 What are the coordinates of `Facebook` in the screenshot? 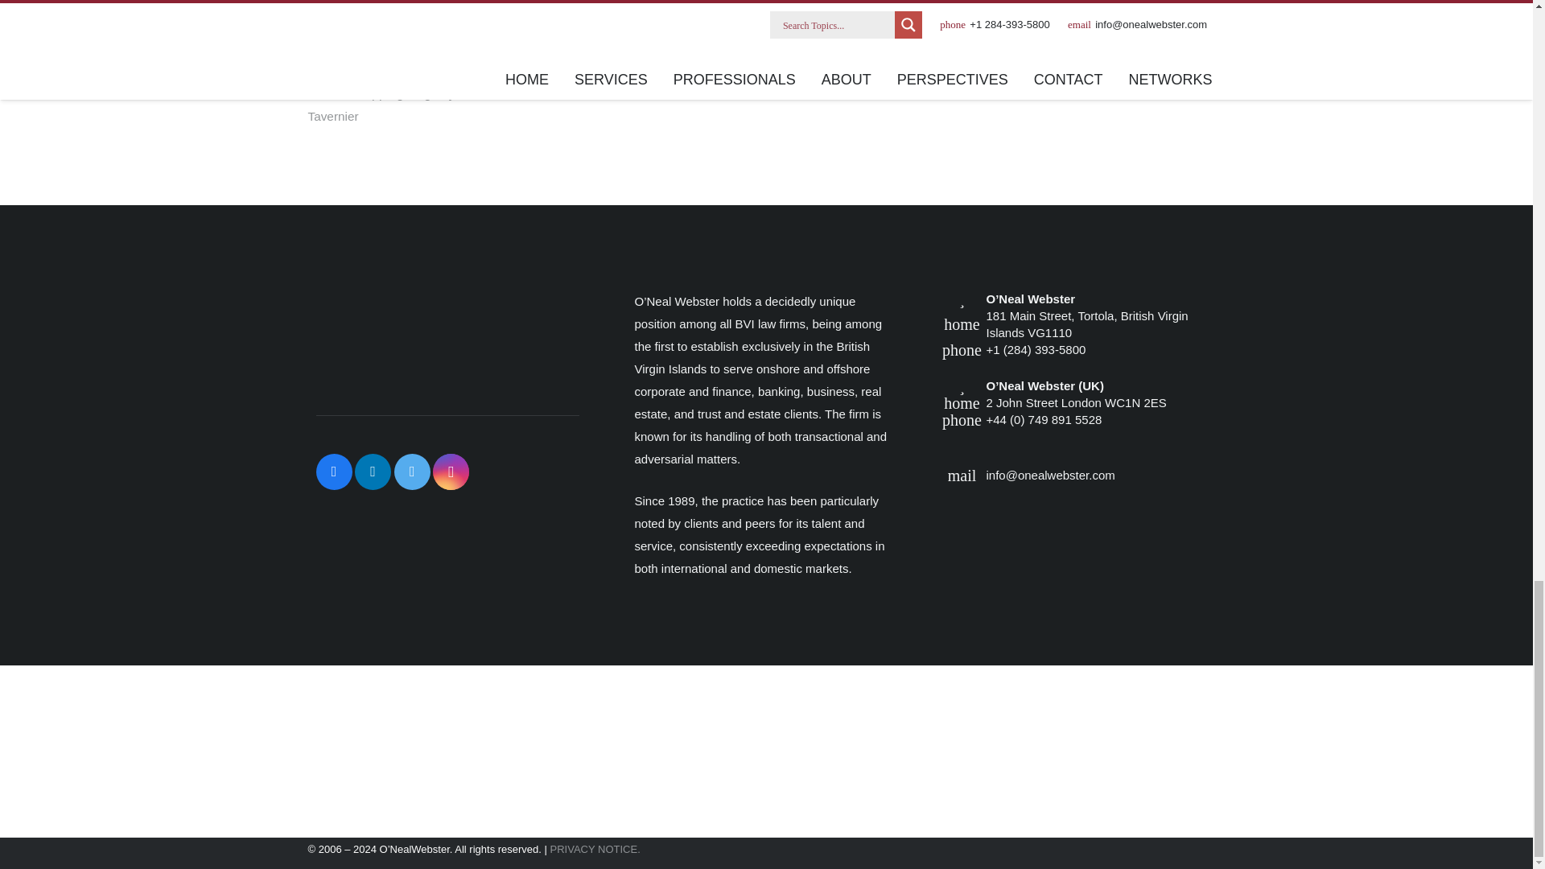 It's located at (333, 472).